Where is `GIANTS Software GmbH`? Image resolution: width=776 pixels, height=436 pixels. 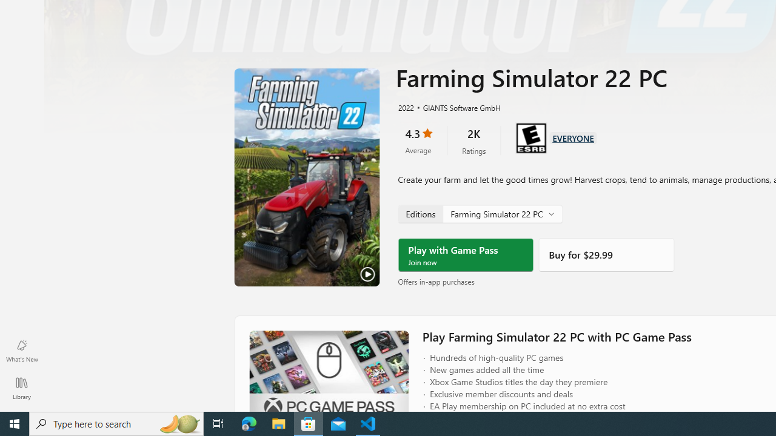
GIANTS Software GmbH is located at coordinates (457, 107).